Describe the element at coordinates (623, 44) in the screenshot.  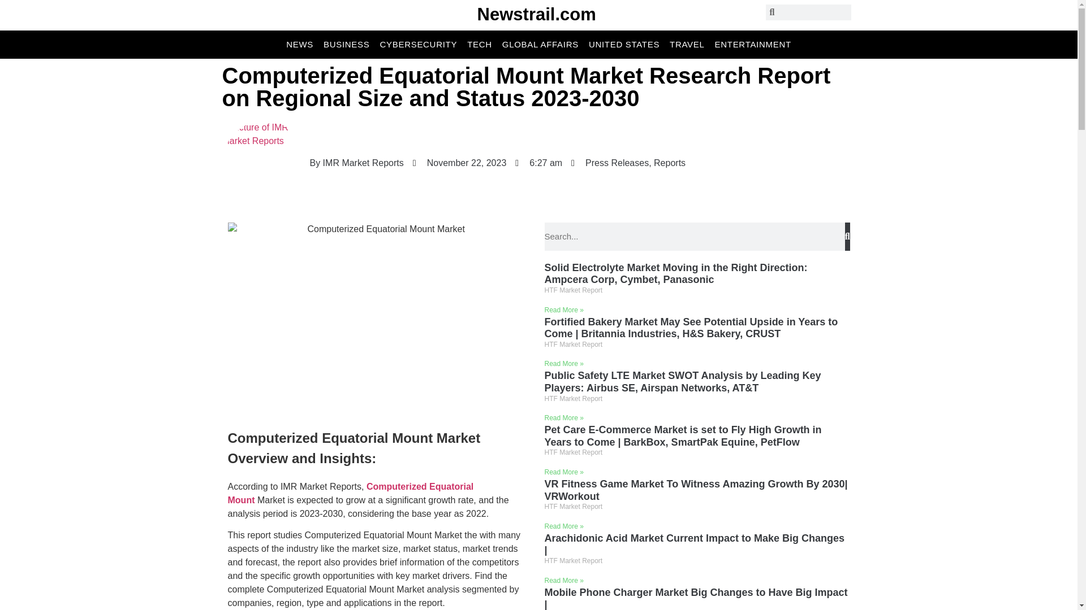
I see `UNITED STATES` at that location.